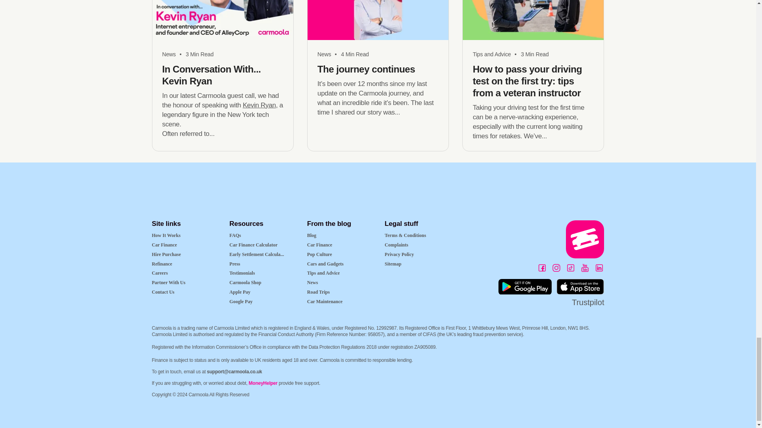  Describe the element at coordinates (199, 54) in the screenshot. I see `In Conversation With... Kevin Ryan` at that location.